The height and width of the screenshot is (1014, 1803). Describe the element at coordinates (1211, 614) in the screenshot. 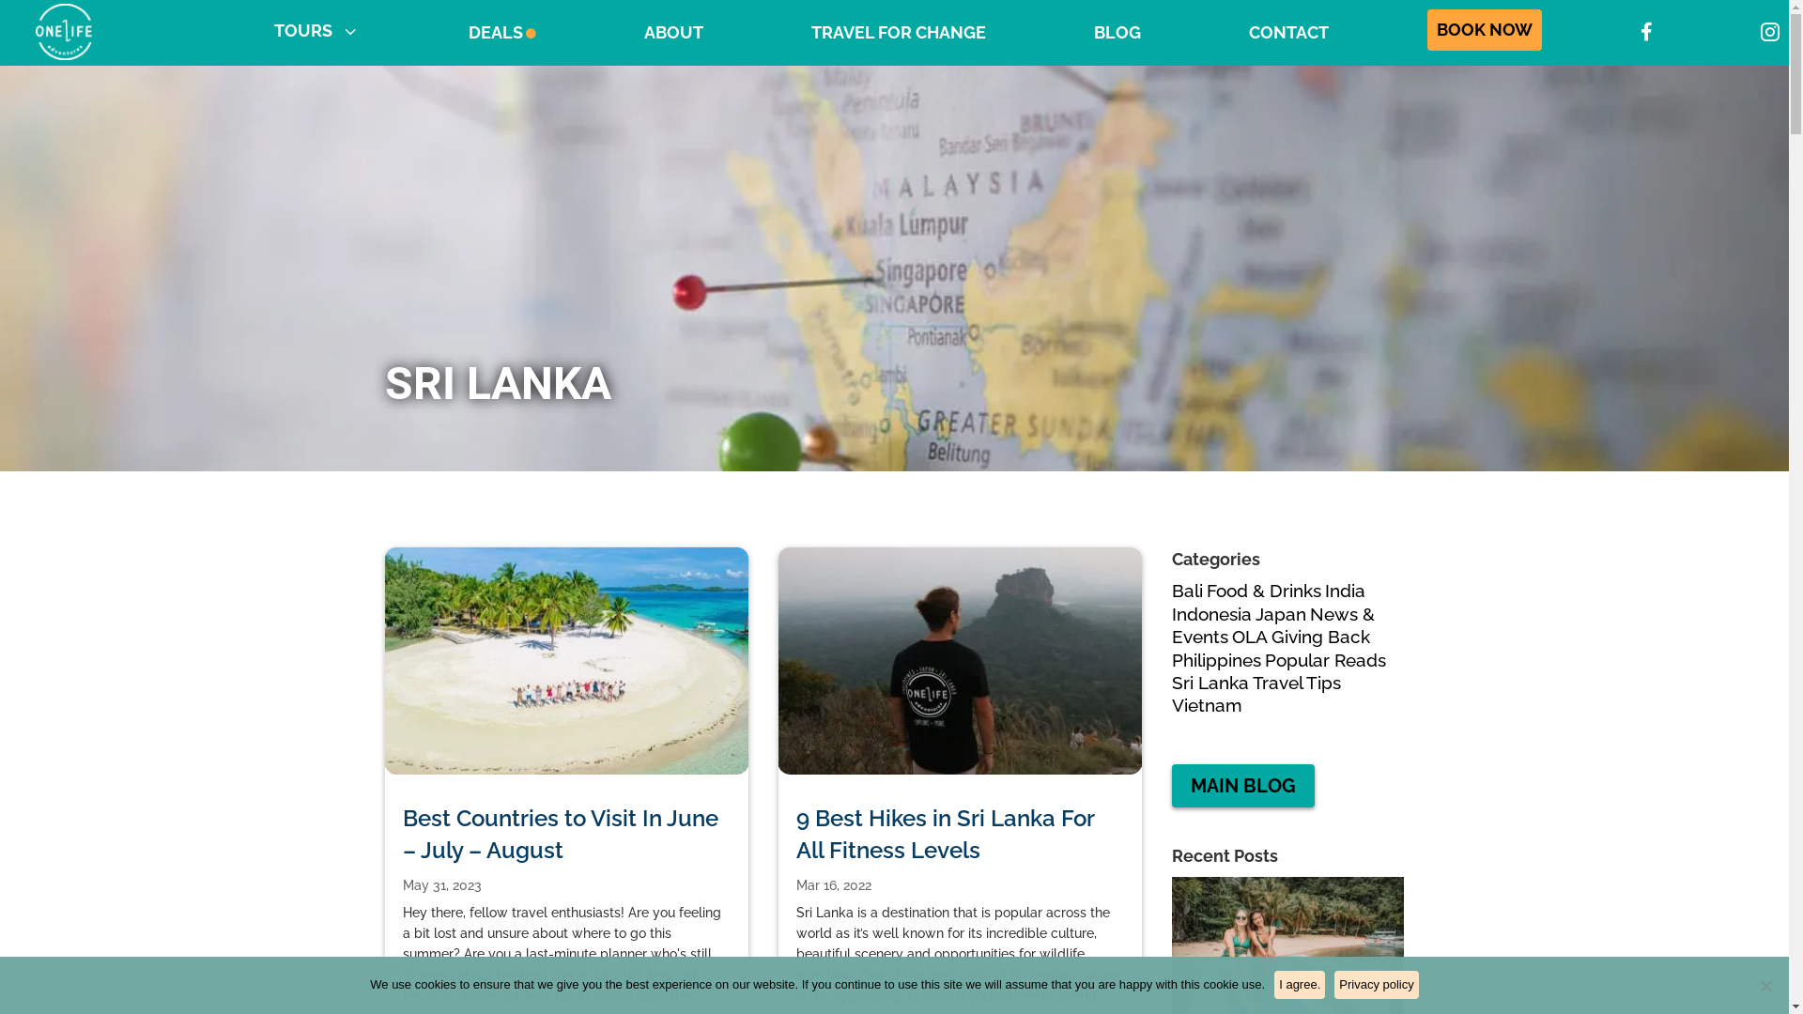

I see `Indonesia` at that location.